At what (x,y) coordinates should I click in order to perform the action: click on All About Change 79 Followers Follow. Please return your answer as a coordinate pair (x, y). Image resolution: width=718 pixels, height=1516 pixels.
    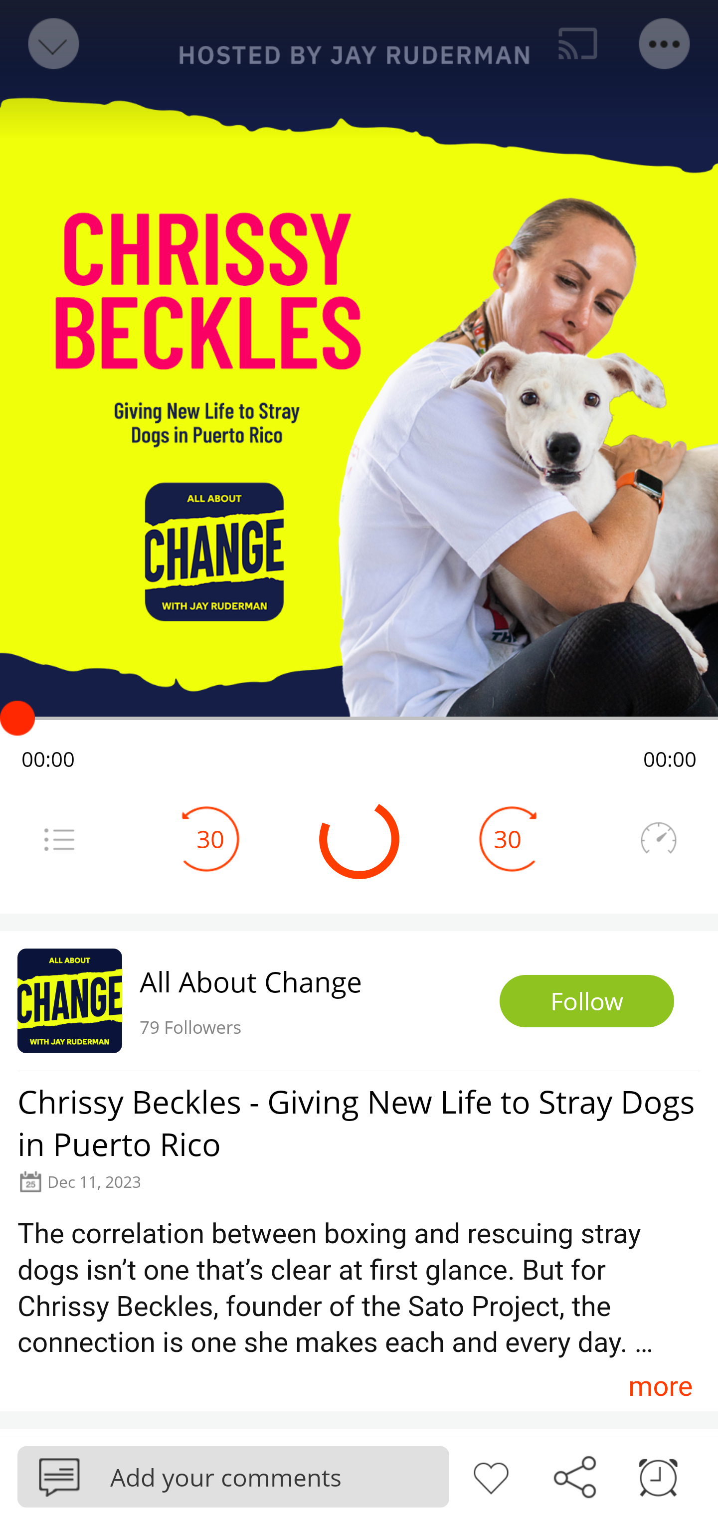
    Looking at the image, I should click on (359, 1000).